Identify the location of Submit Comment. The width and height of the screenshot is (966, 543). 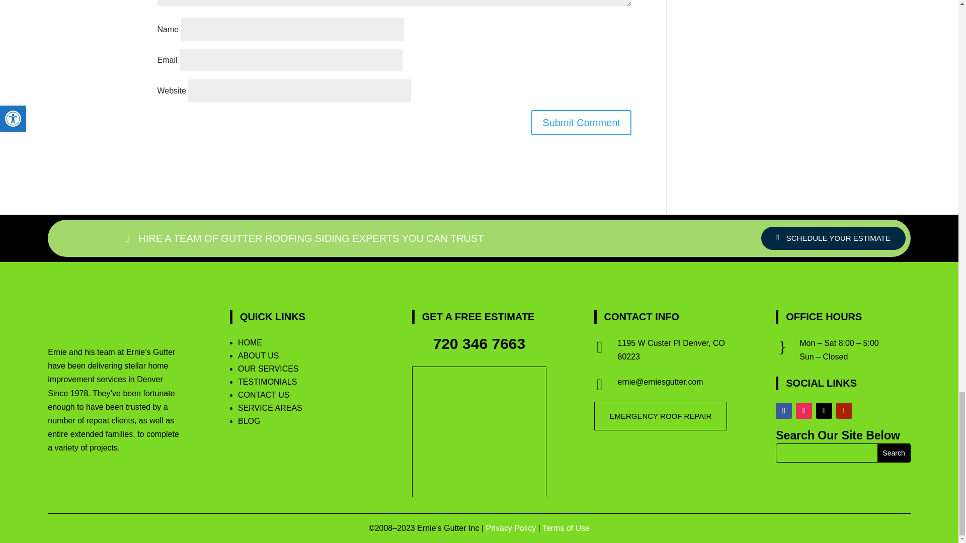
(582, 123).